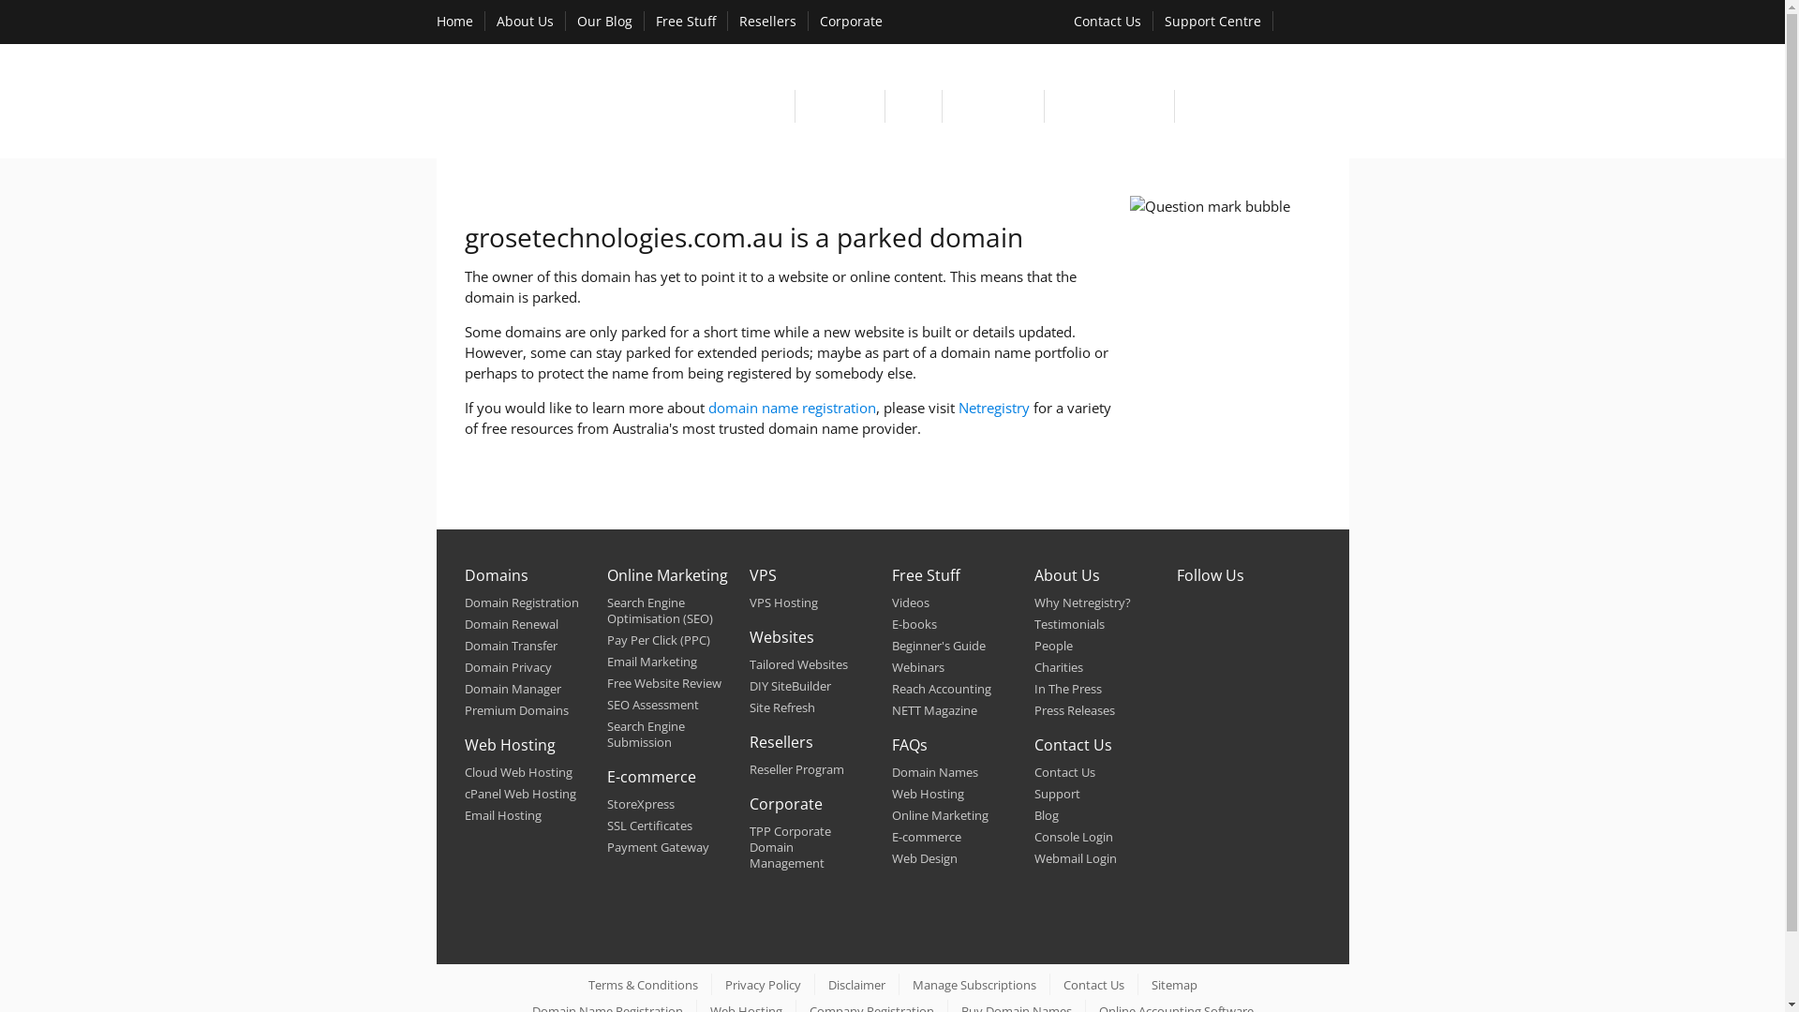 This screenshot has width=1799, height=1012. I want to click on Terms & Conditions, so click(643, 985).